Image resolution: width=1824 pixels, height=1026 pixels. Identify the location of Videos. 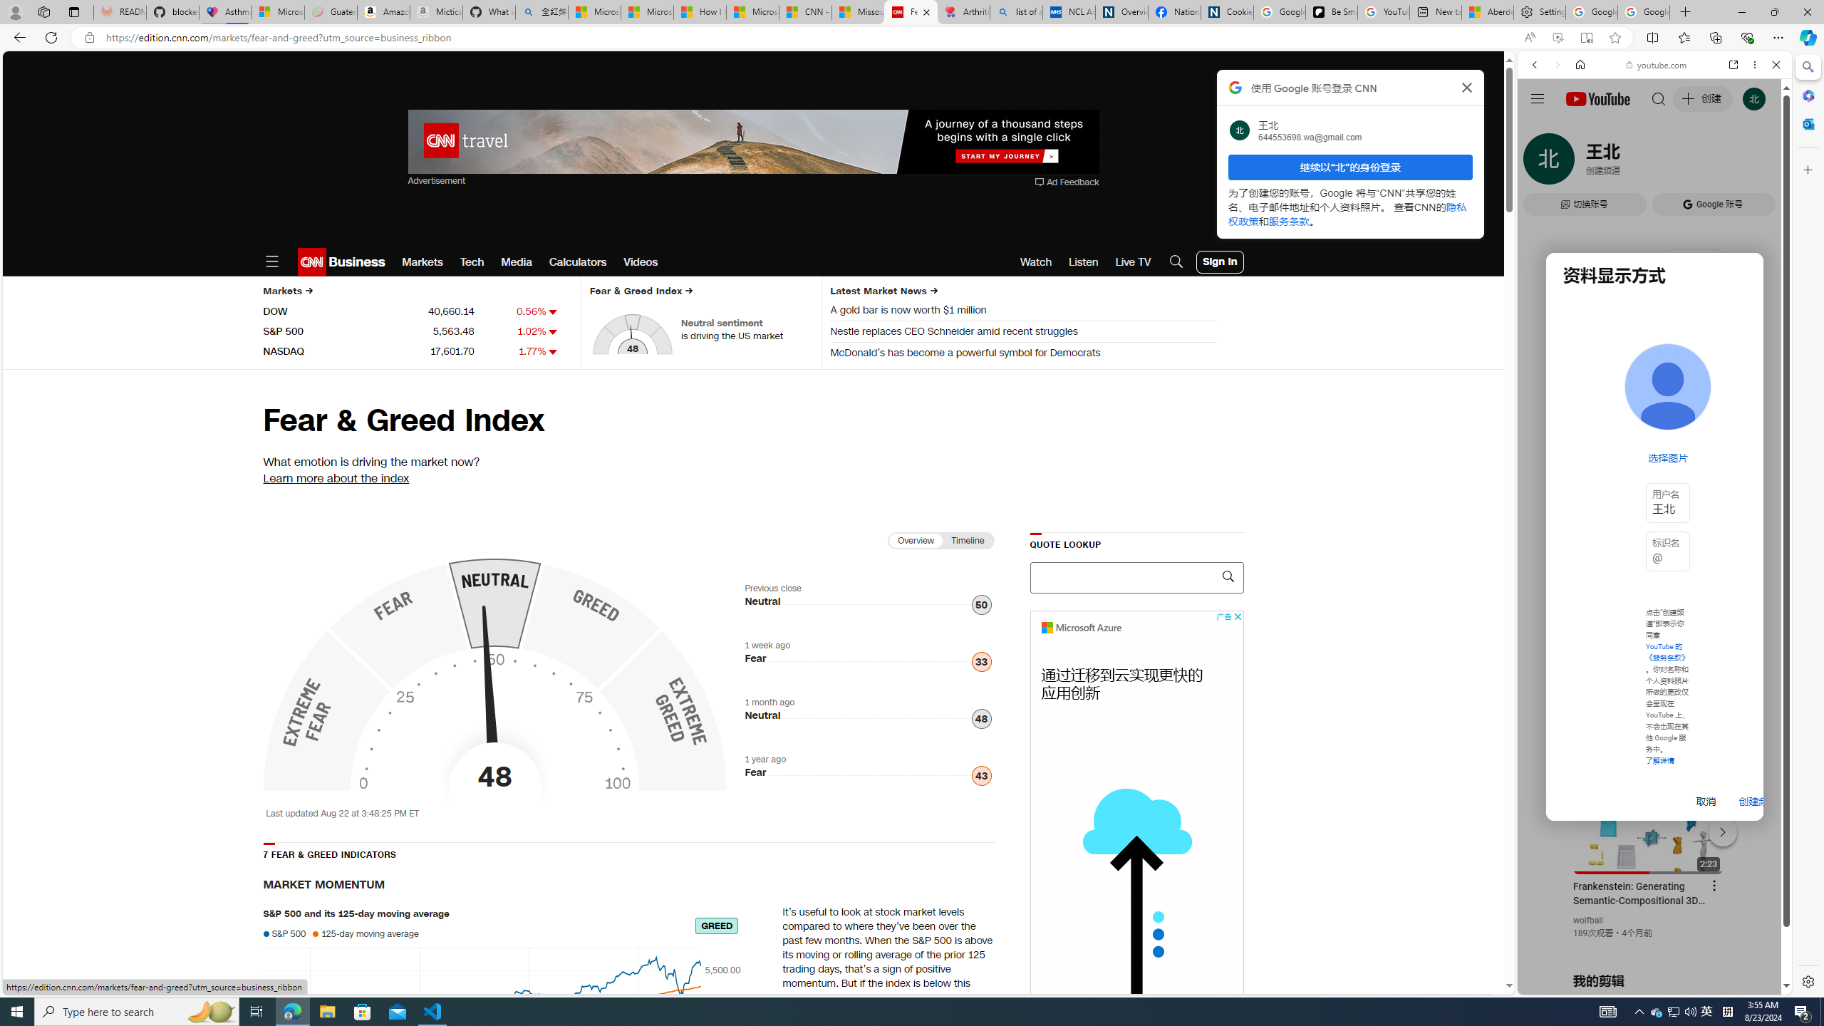
(641, 262).